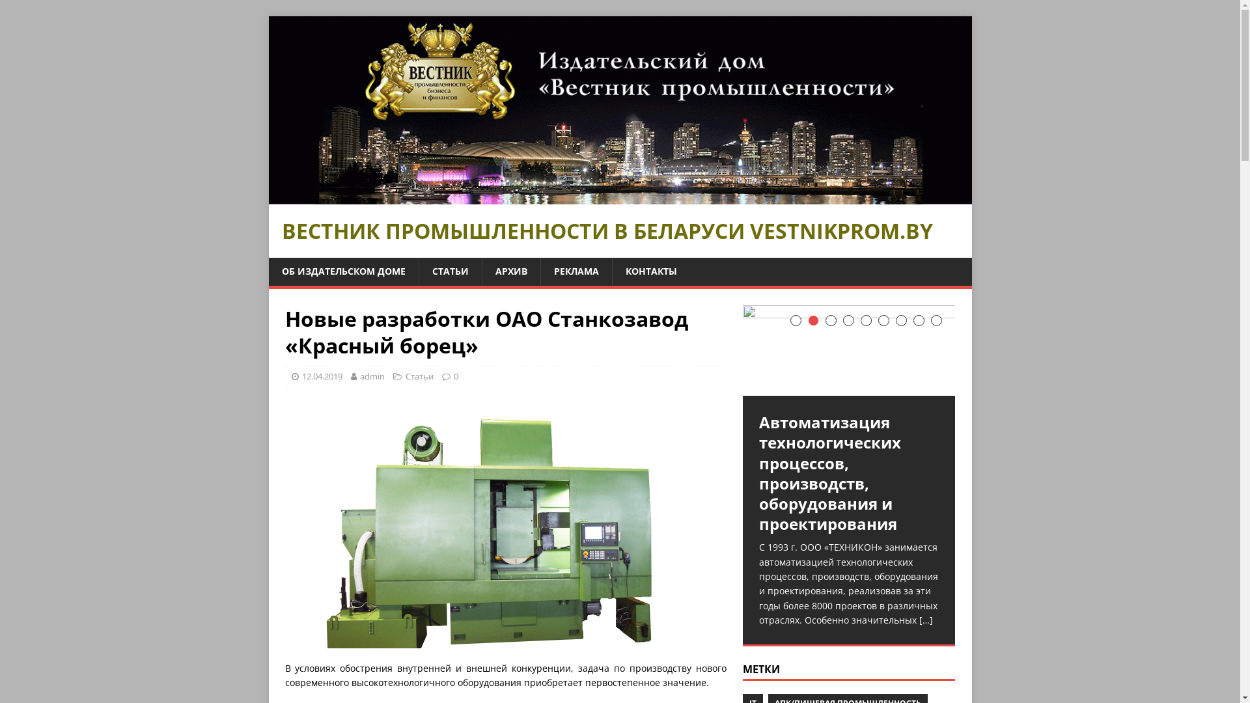  Describe the element at coordinates (753, 614) in the screenshot. I see `IT` at that location.